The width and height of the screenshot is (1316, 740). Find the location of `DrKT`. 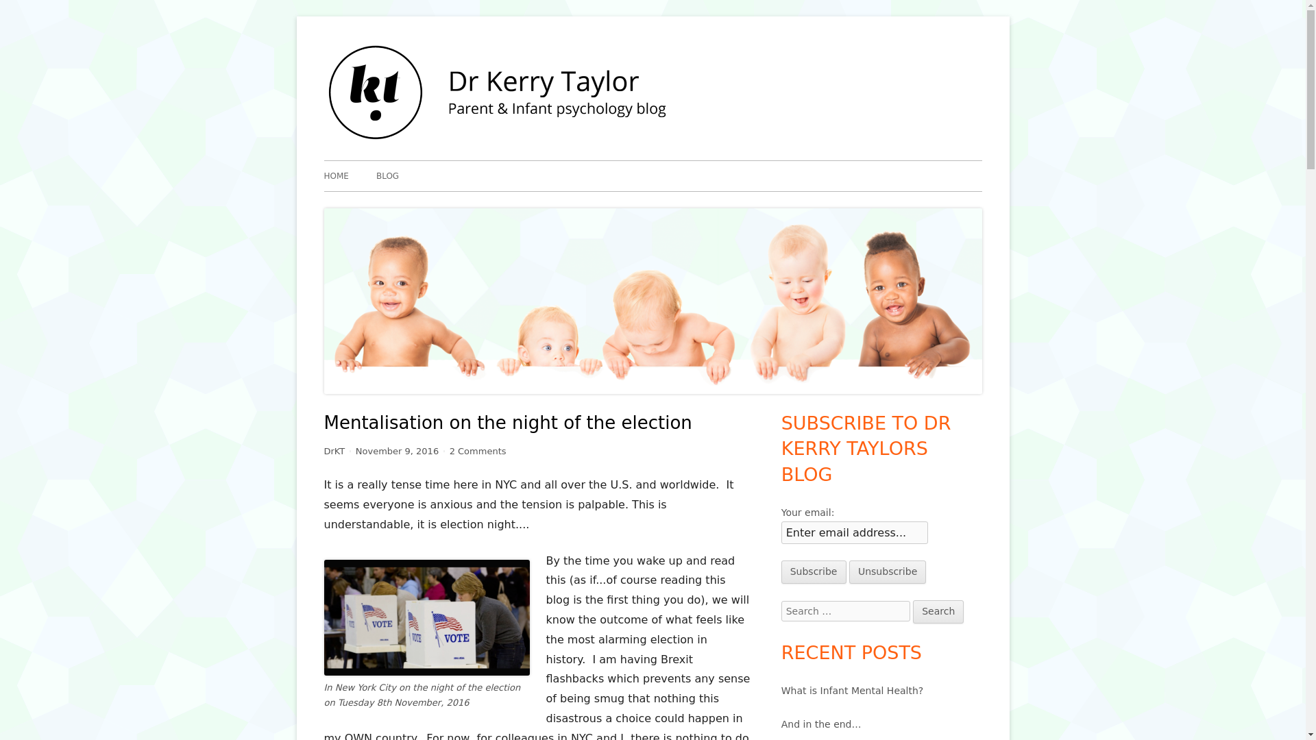

DrKT is located at coordinates (334, 451).